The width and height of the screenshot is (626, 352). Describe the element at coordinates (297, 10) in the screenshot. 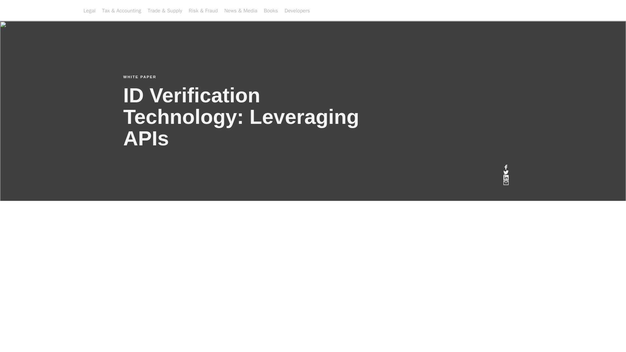

I see `Developers` at that location.